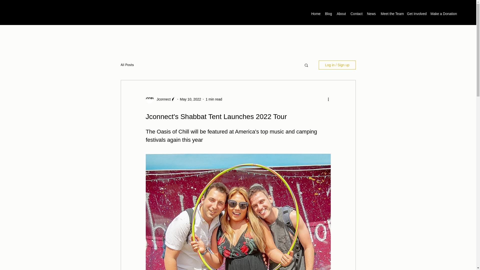 Image resolution: width=480 pixels, height=270 pixels. What do you see at coordinates (315, 13) in the screenshot?
I see `Home` at bounding box center [315, 13].